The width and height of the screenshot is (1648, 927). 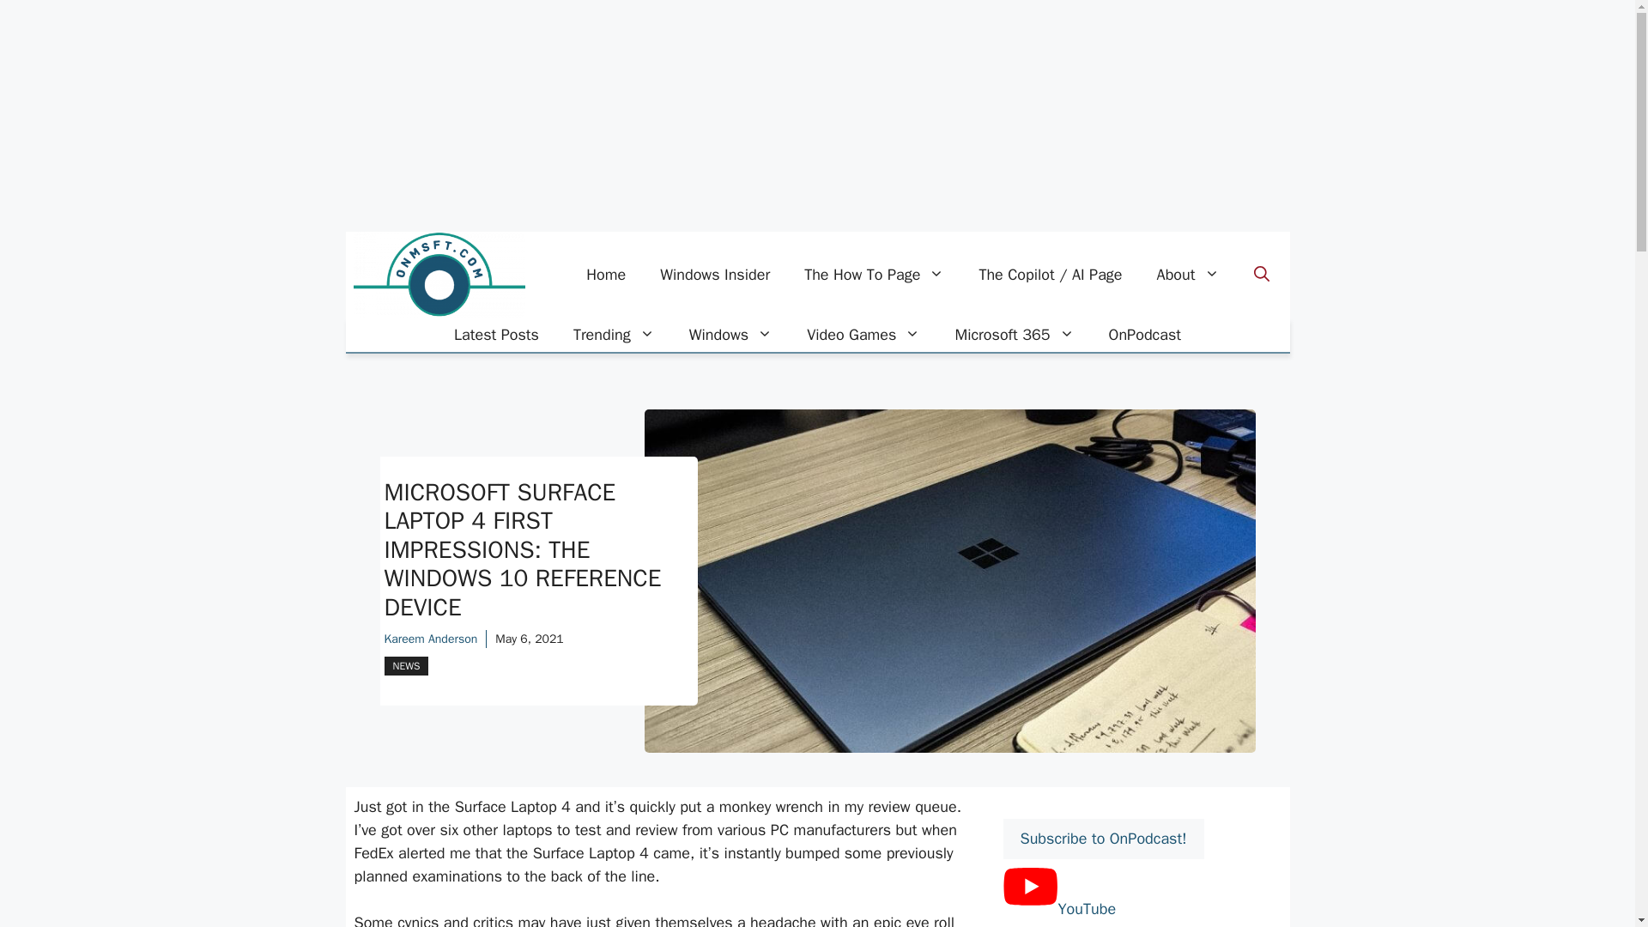 I want to click on Windows Insider, so click(x=714, y=275).